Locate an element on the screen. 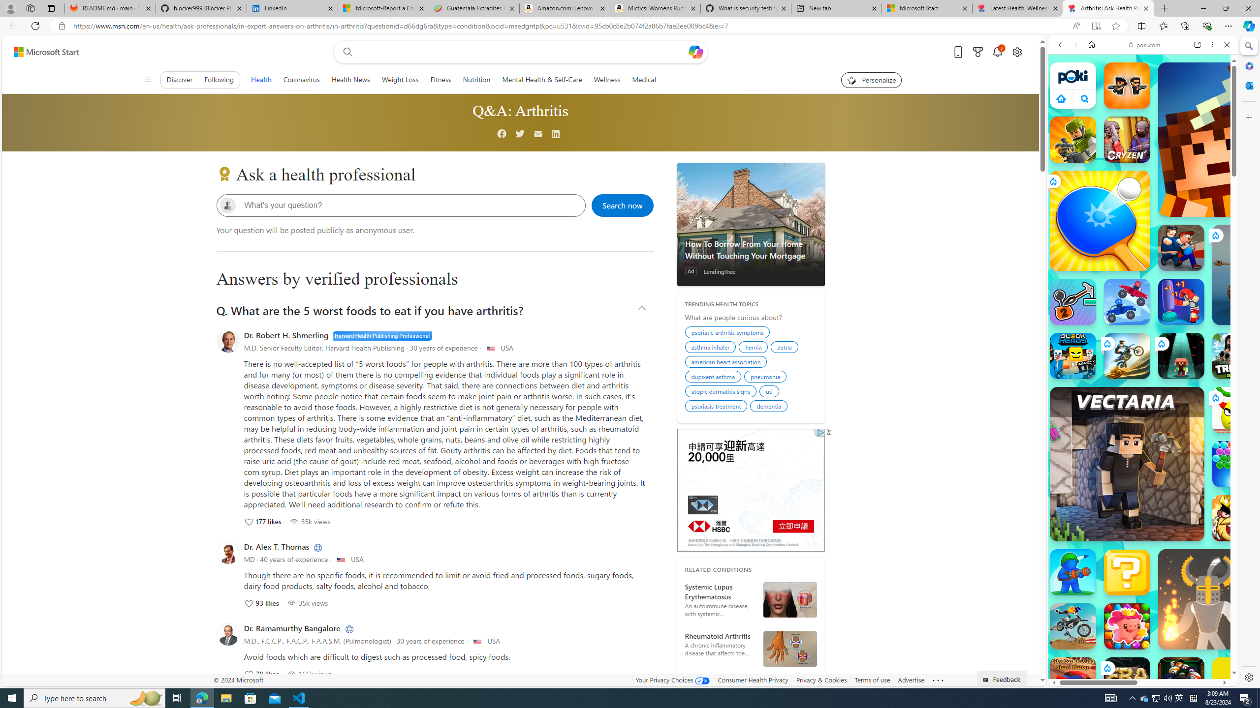  Coronavirus is located at coordinates (302, 80).